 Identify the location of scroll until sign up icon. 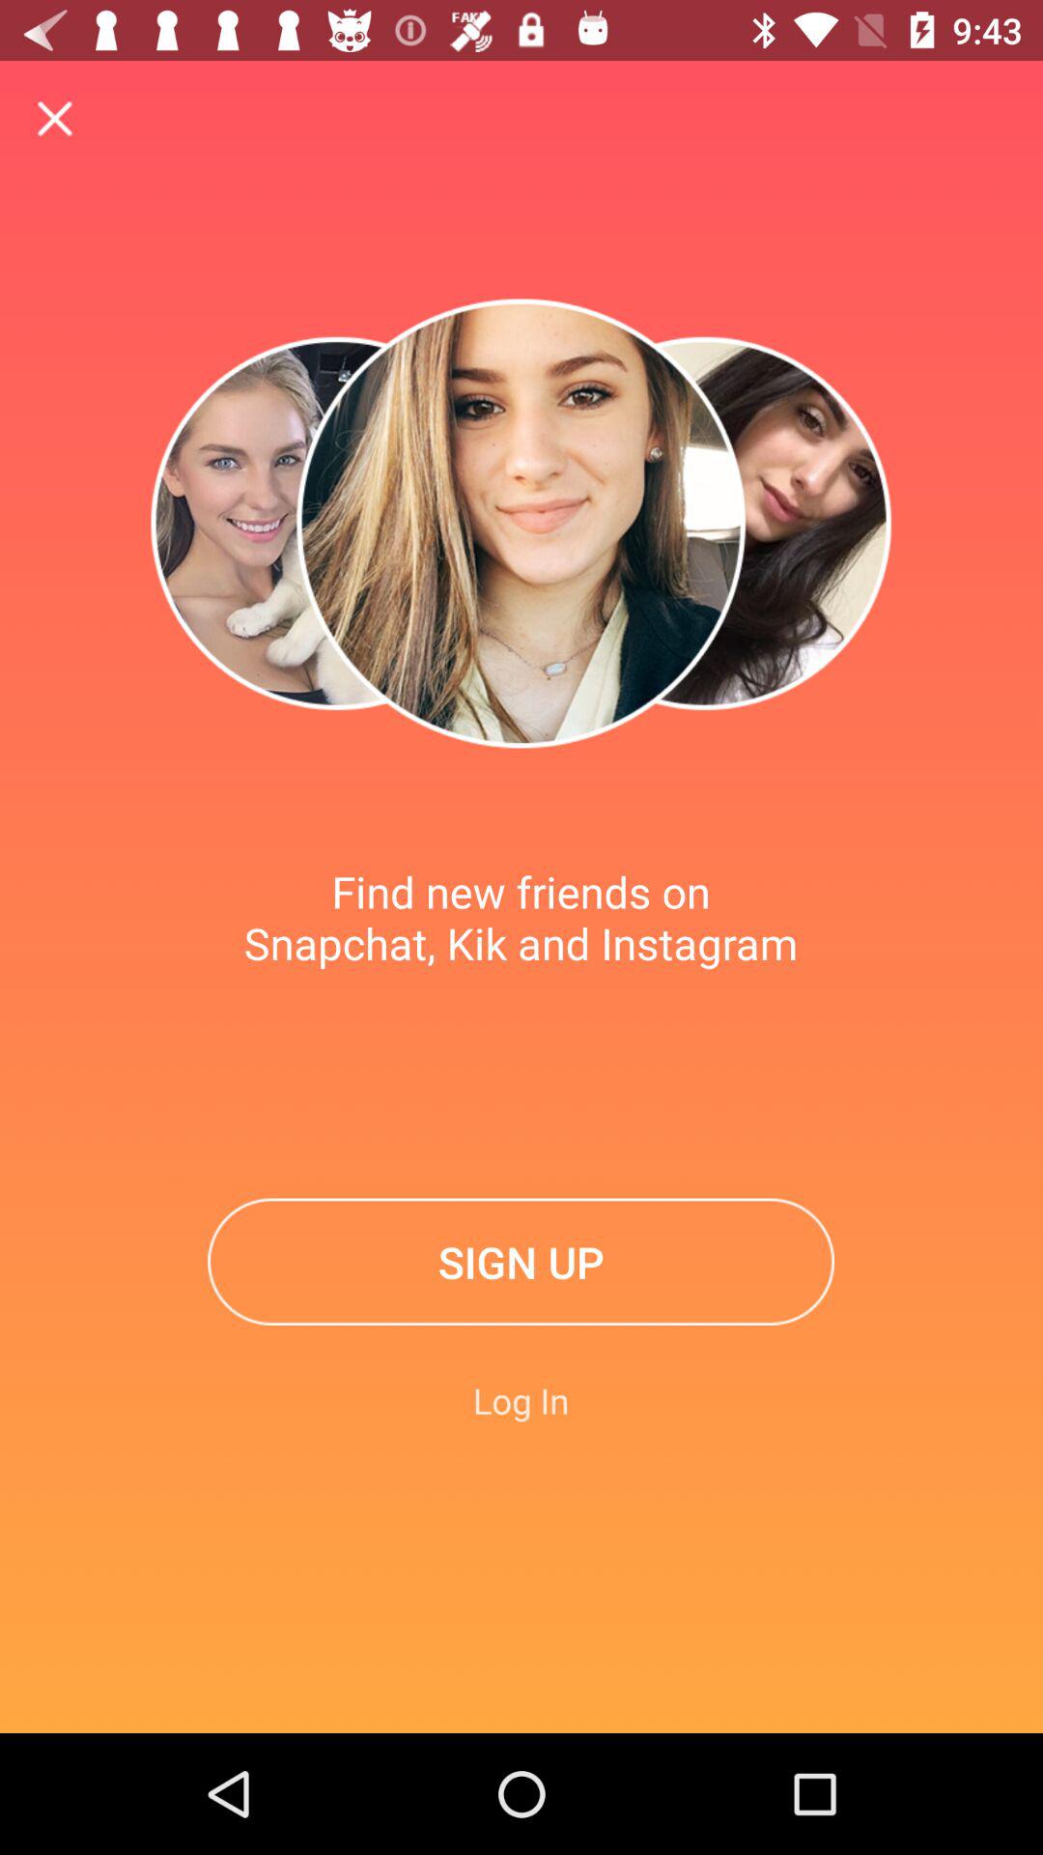
(521, 1262).